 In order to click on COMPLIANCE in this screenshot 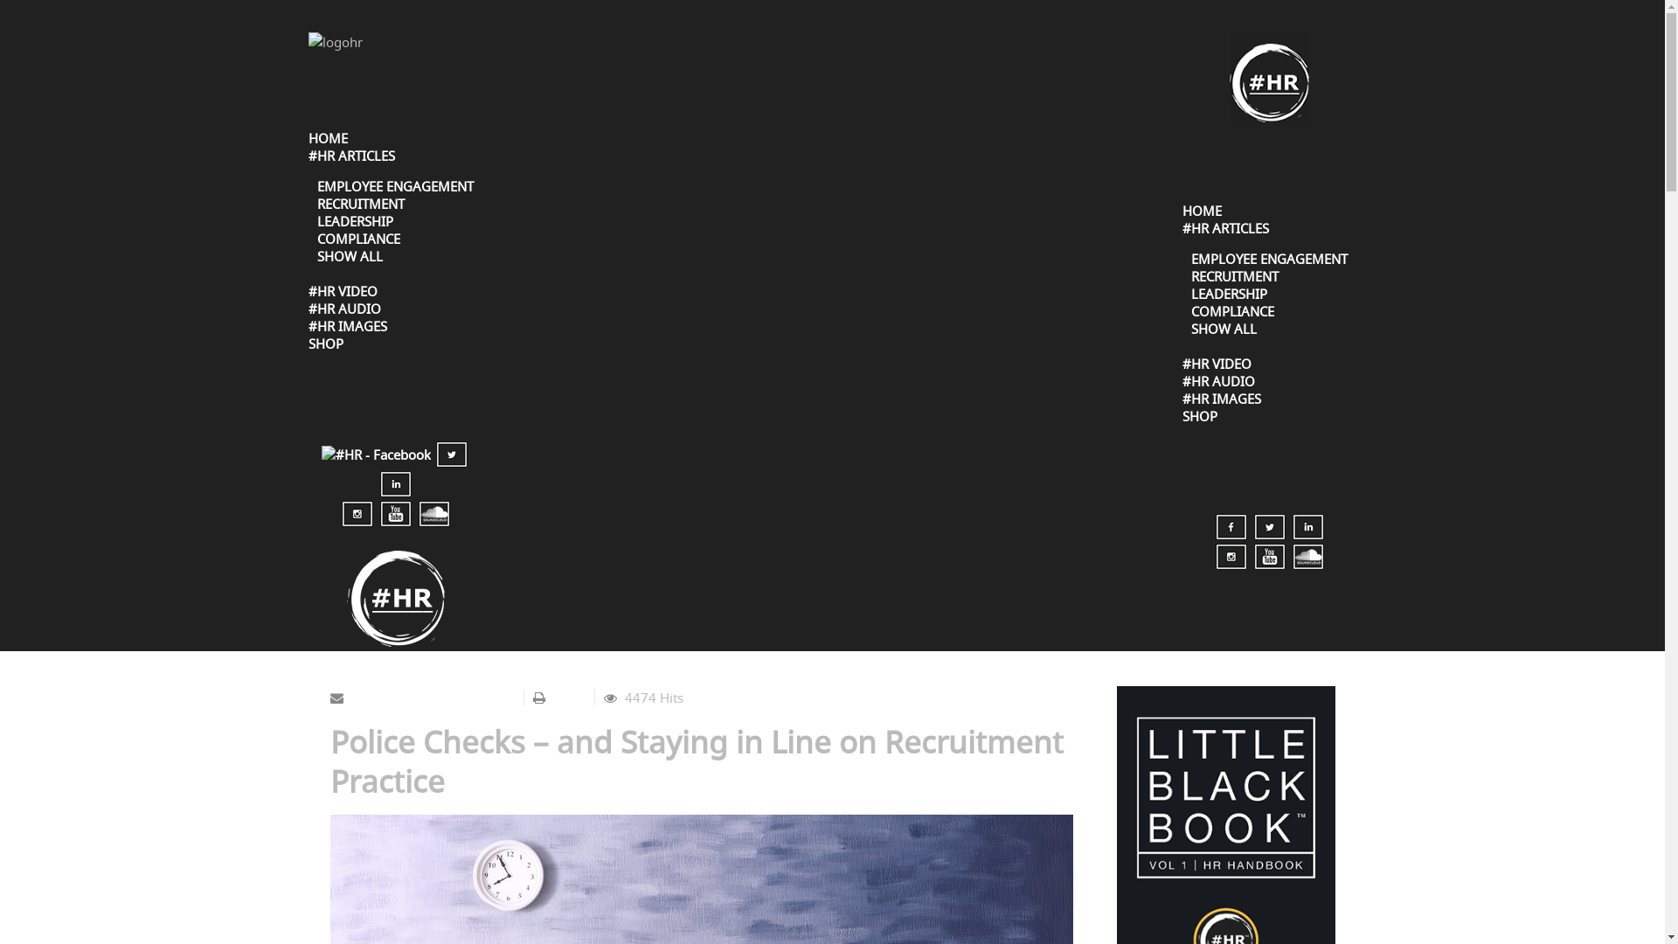, I will do `click(358, 239)`.